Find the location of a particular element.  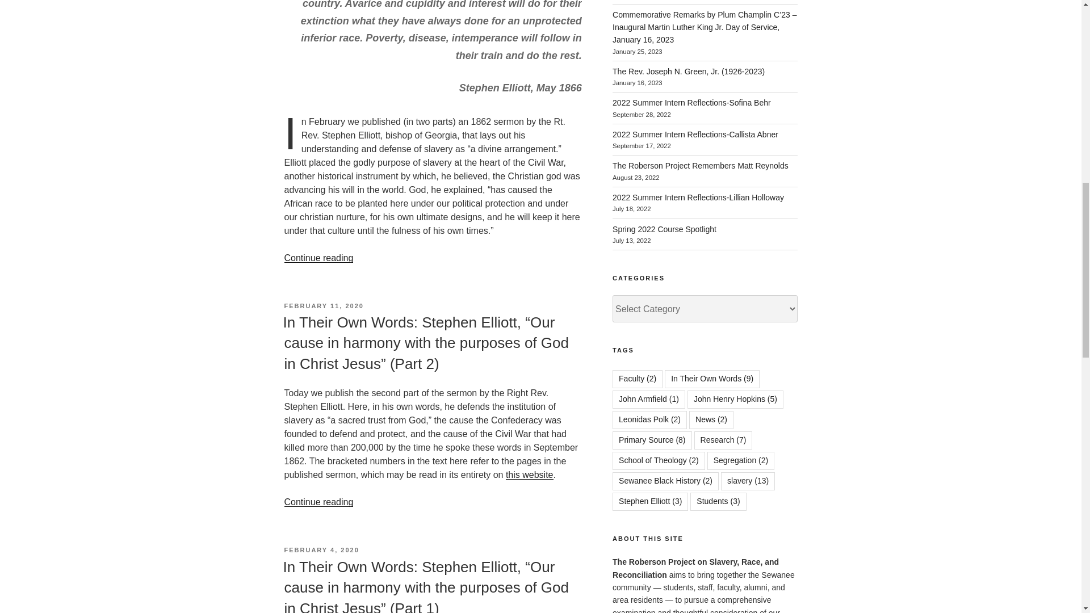

FEBRUARY 11, 2020 is located at coordinates (323, 306).